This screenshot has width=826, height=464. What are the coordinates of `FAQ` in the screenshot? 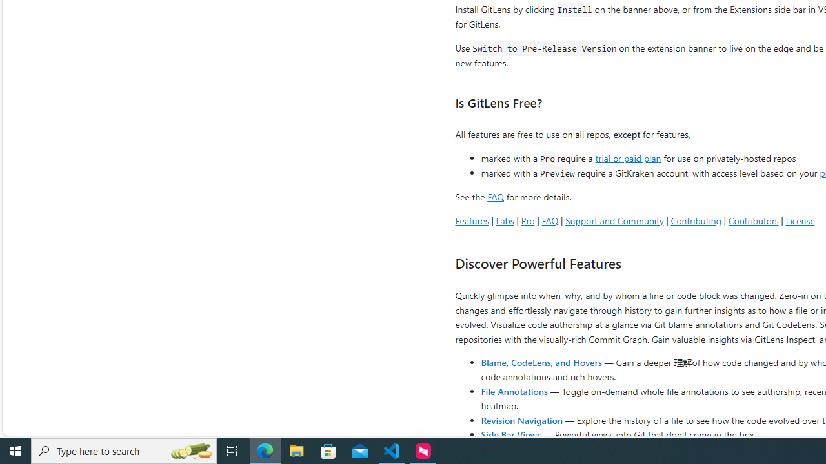 It's located at (550, 220).